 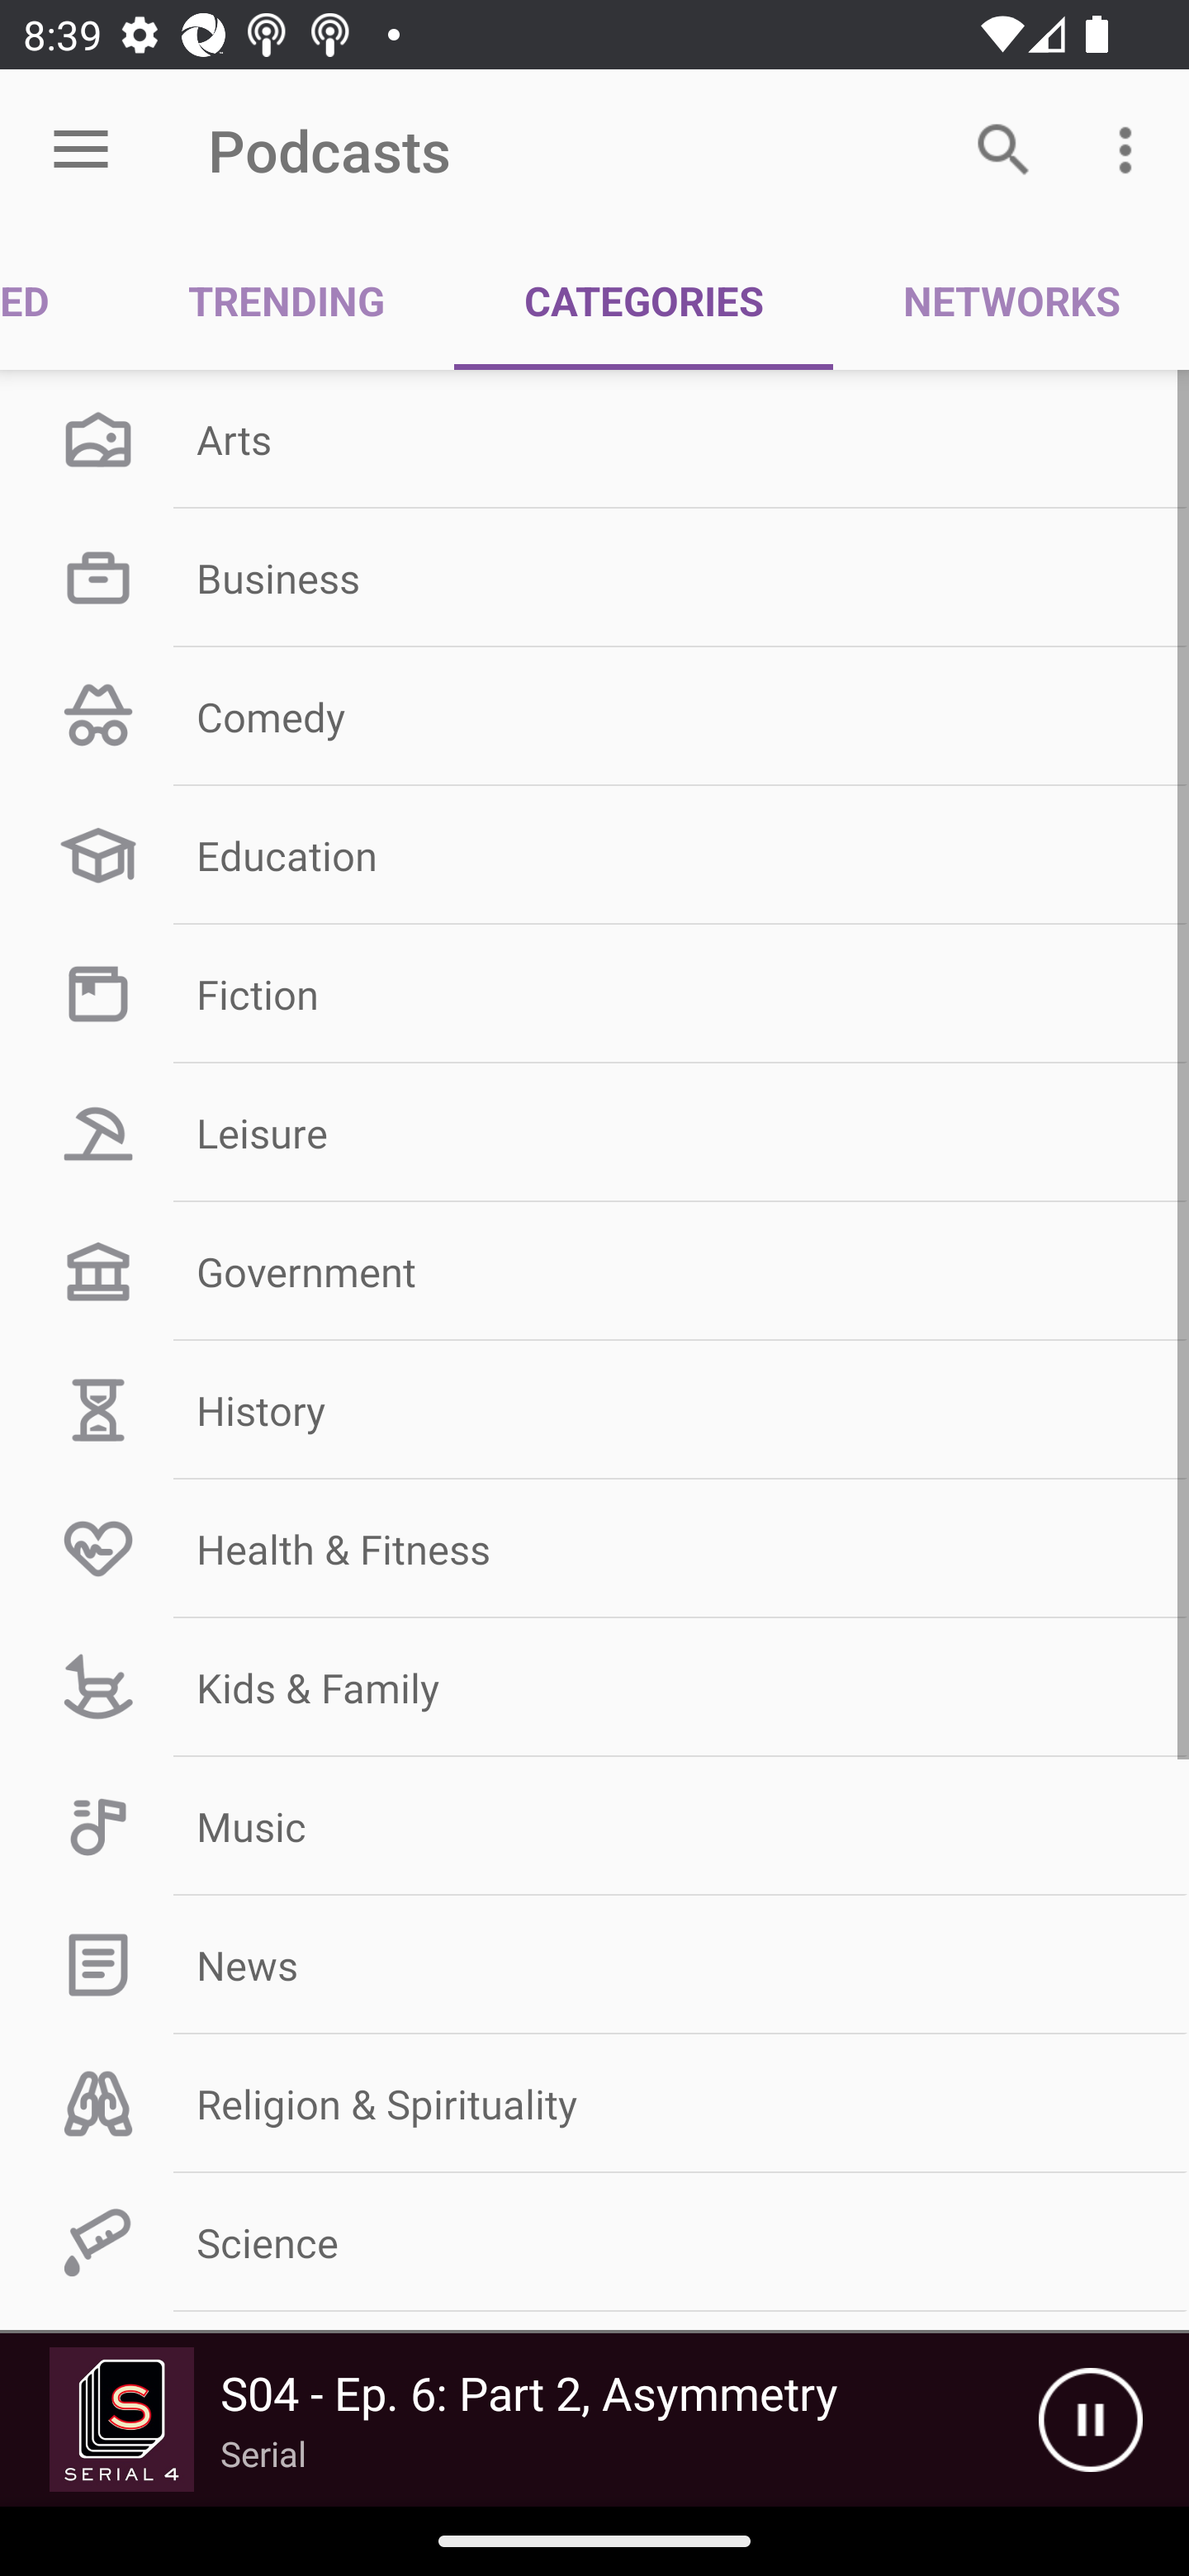 What do you see at coordinates (594, 855) in the screenshot?
I see `Education` at bounding box center [594, 855].